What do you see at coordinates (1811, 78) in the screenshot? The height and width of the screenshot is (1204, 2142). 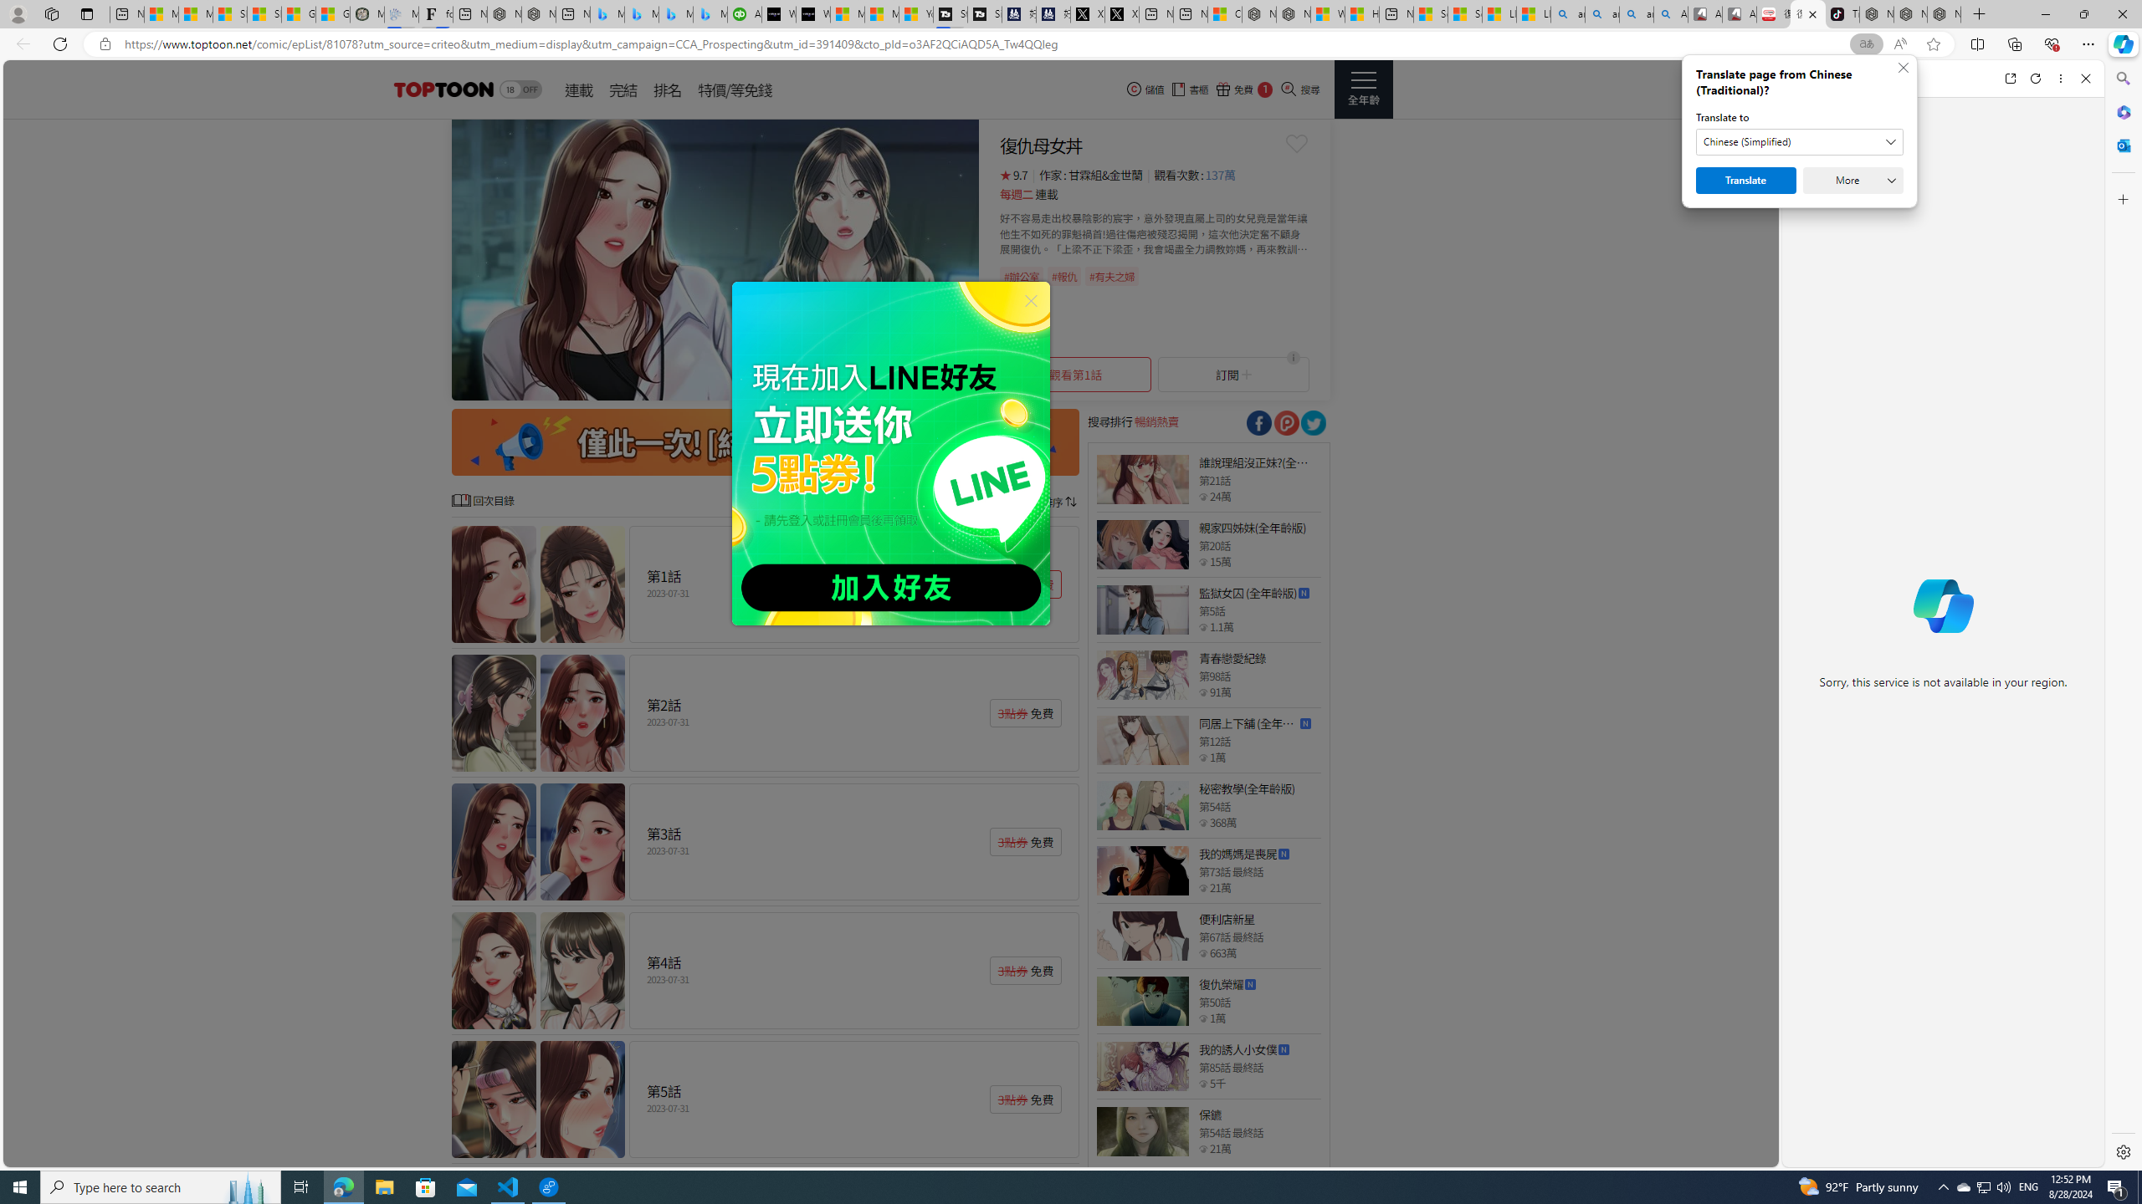 I see `Chat` at bounding box center [1811, 78].